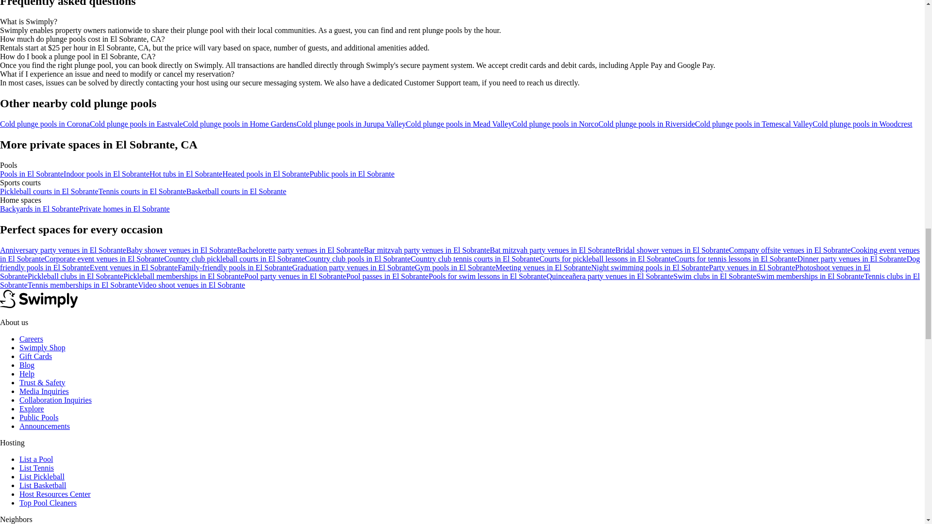 Image resolution: width=932 pixels, height=524 pixels. I want to click on Indoor pools in El Sobrante, so click(106, 174).